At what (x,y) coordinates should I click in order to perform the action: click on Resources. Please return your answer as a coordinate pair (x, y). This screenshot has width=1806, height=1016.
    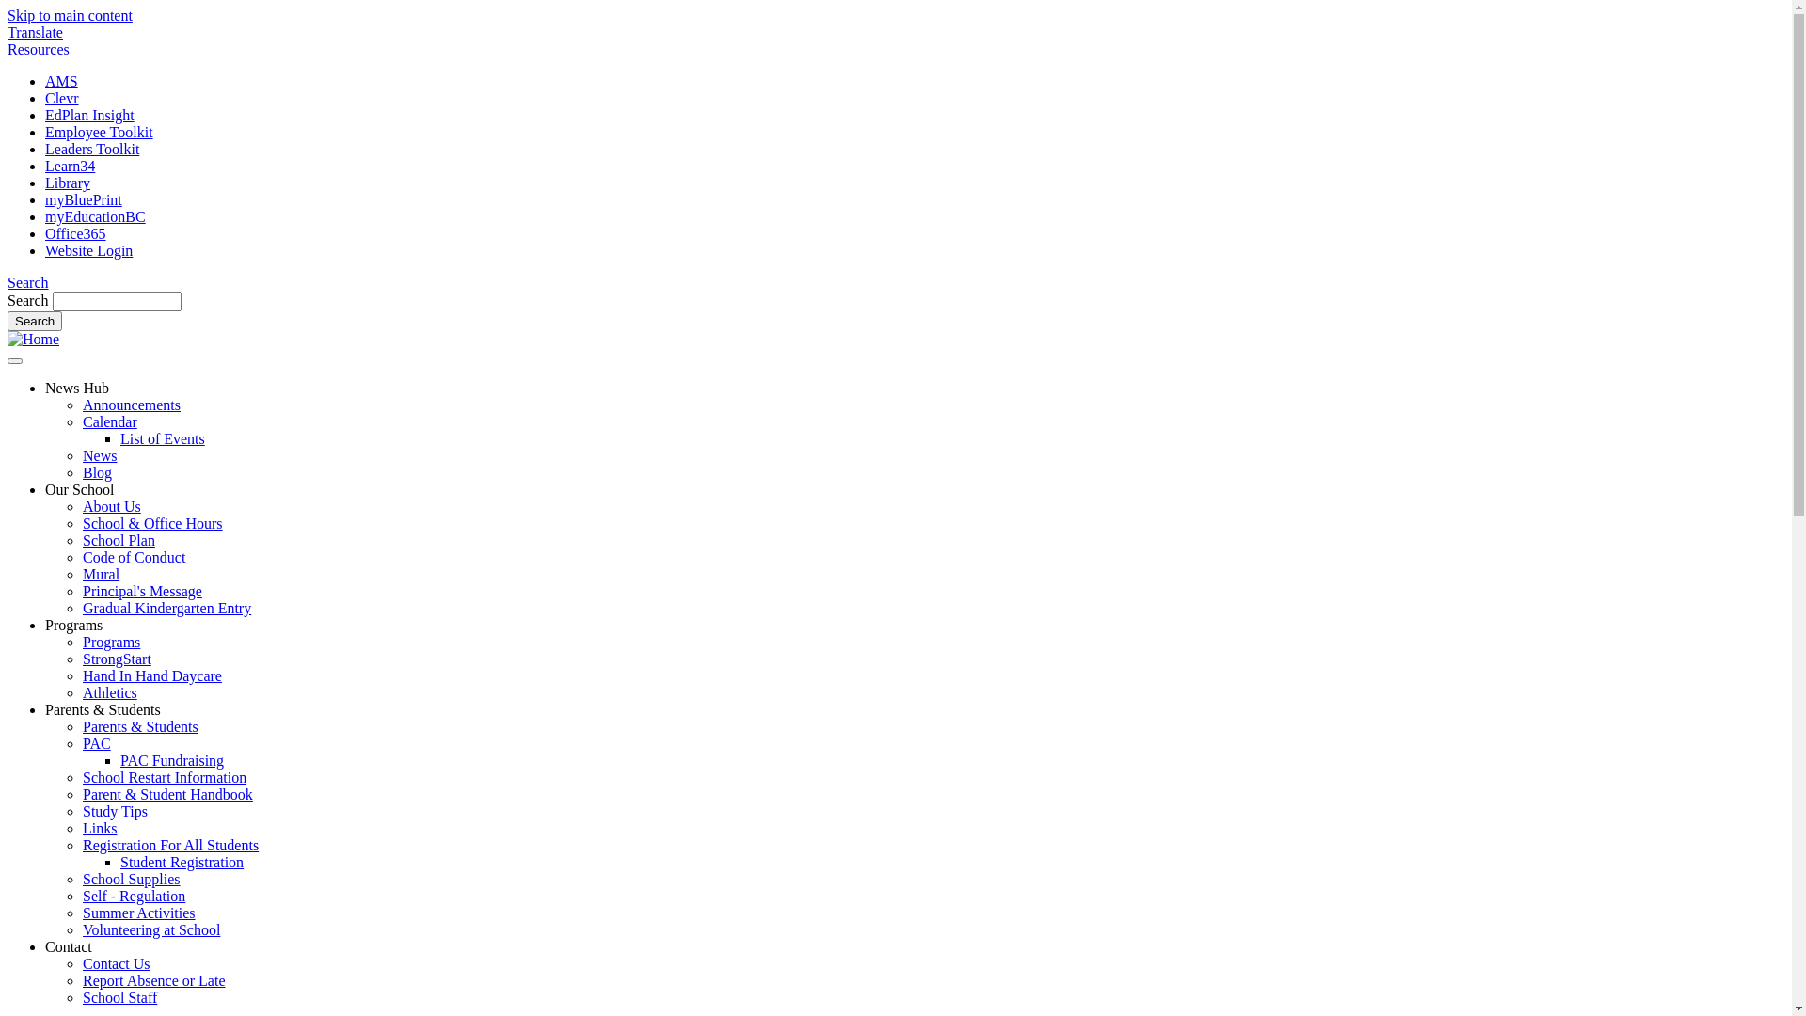
    Looking at the image, I should click on (39, 49).